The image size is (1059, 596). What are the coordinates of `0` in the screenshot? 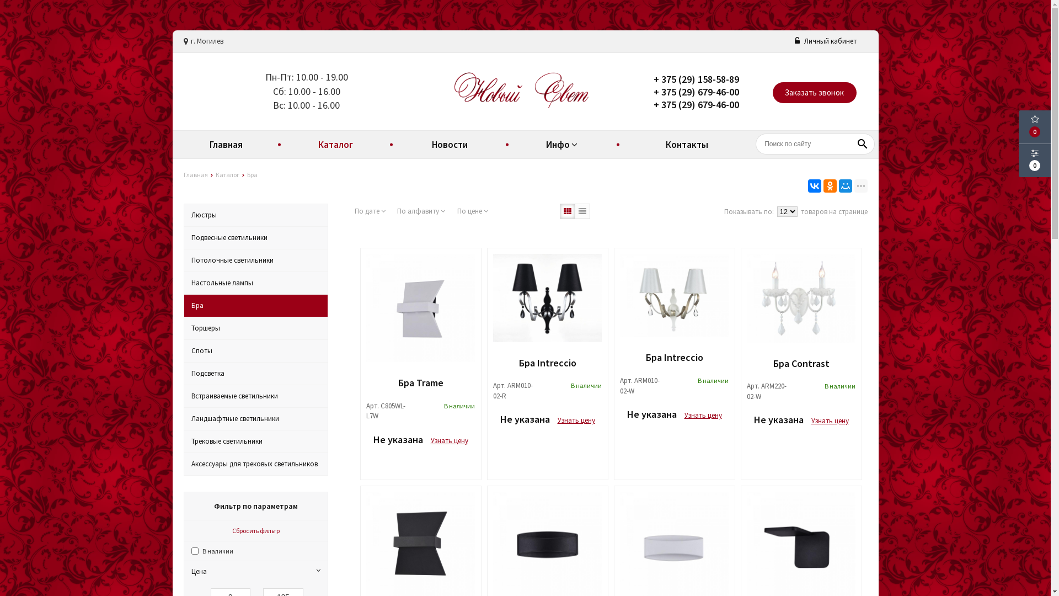 It's located at (1035, 127).